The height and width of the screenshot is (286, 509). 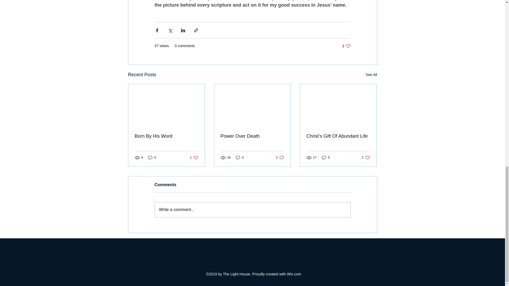 I want to click on Power Over Death, so click(x=194, y=158).